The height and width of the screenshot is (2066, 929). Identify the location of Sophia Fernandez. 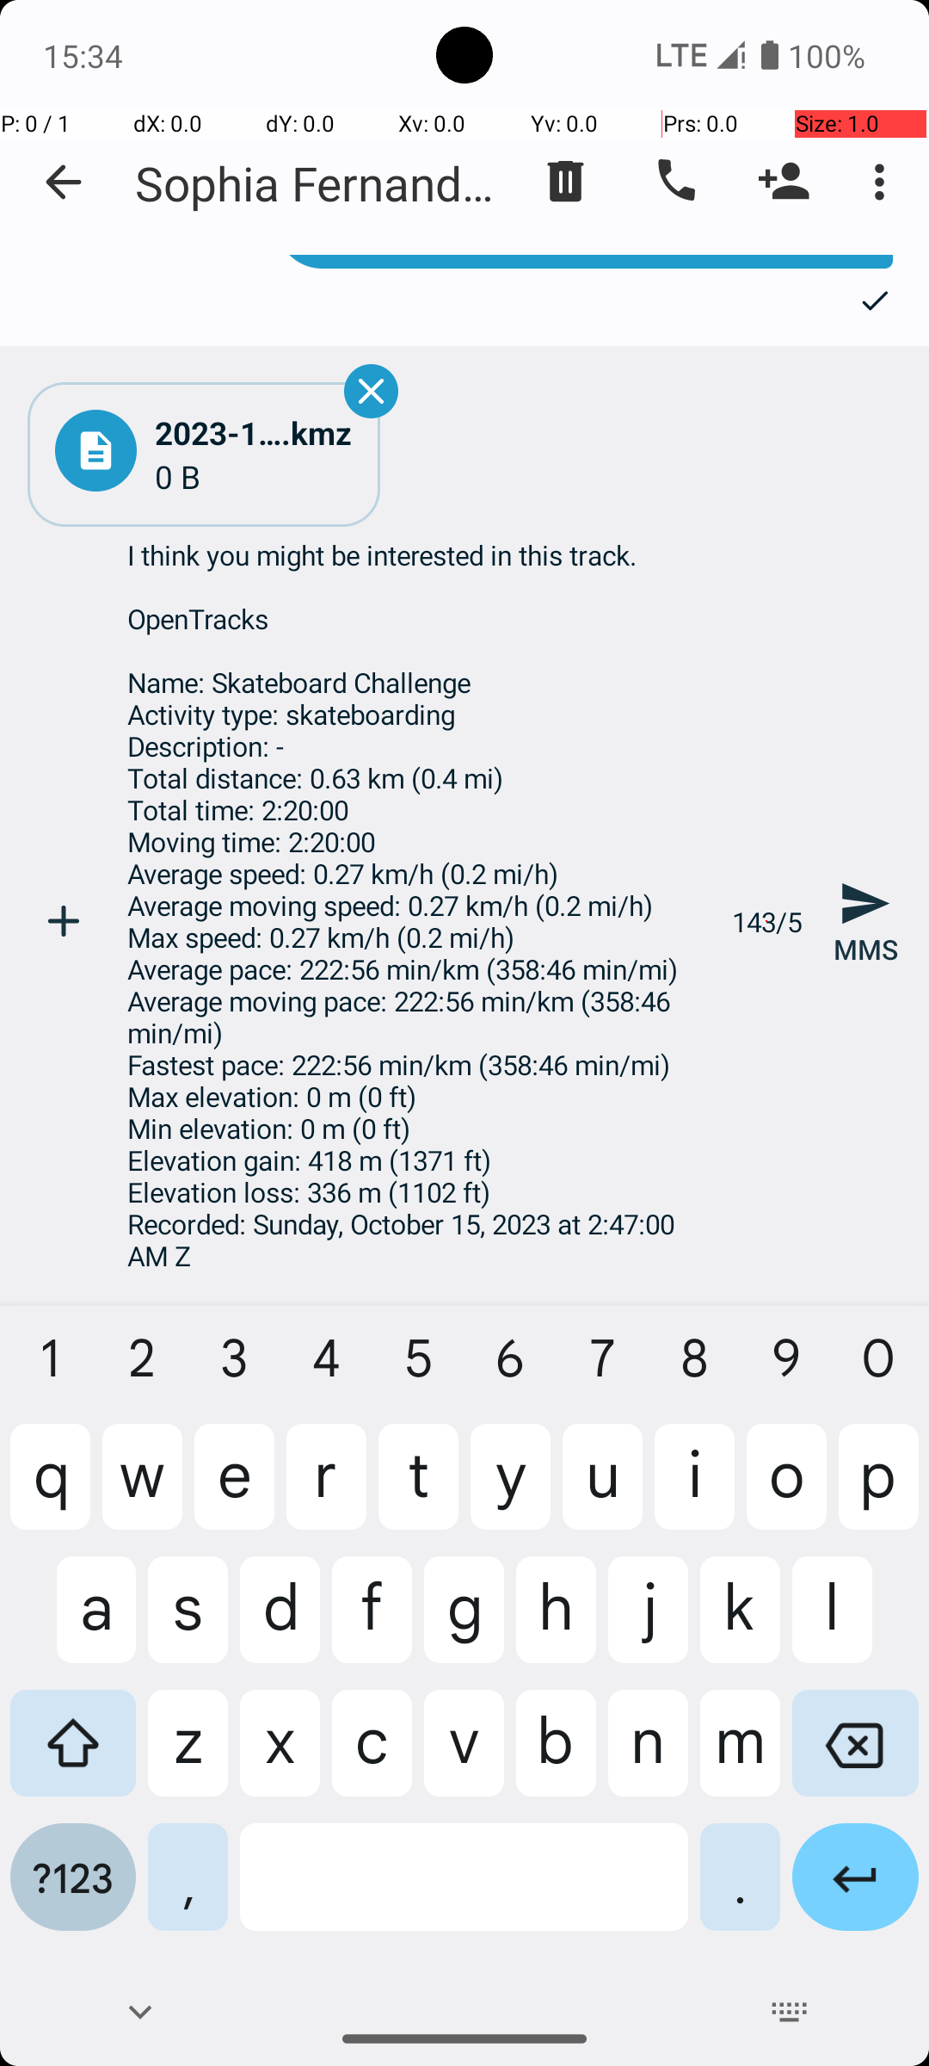
(318, 182).